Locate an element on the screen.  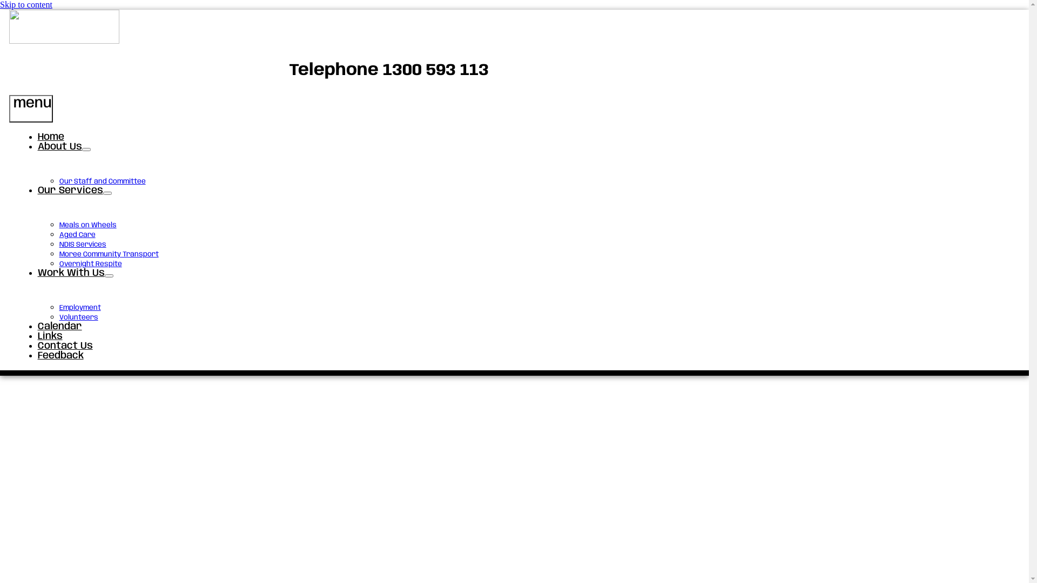
Skip to content is located at coordinates (26, 4).